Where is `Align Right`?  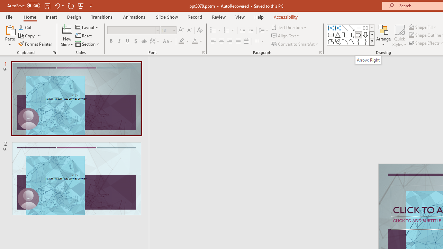 Align Right is located at coordinates (229, 41).